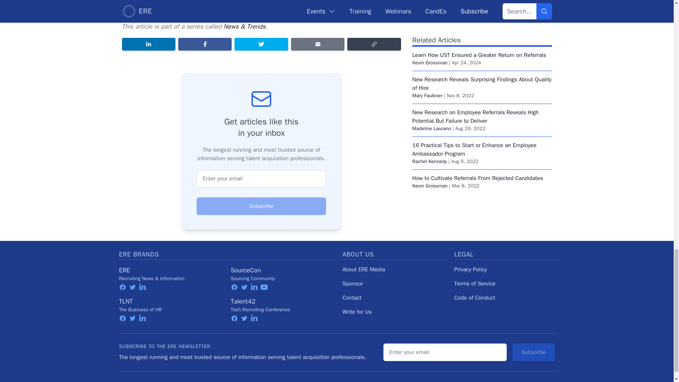  Describe the element at coordinates (430, 19) in the screenshot. I see `Kevin Grossman` at that location.